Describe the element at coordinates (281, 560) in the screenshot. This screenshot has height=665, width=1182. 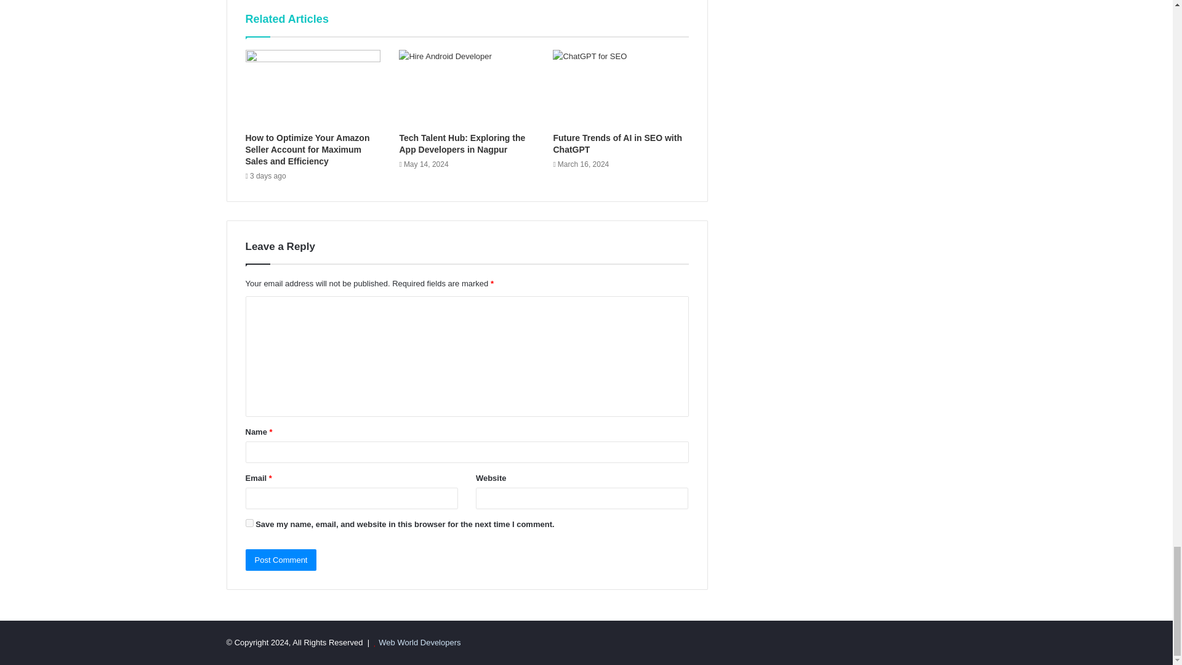
I see `Post Comment` at that location.